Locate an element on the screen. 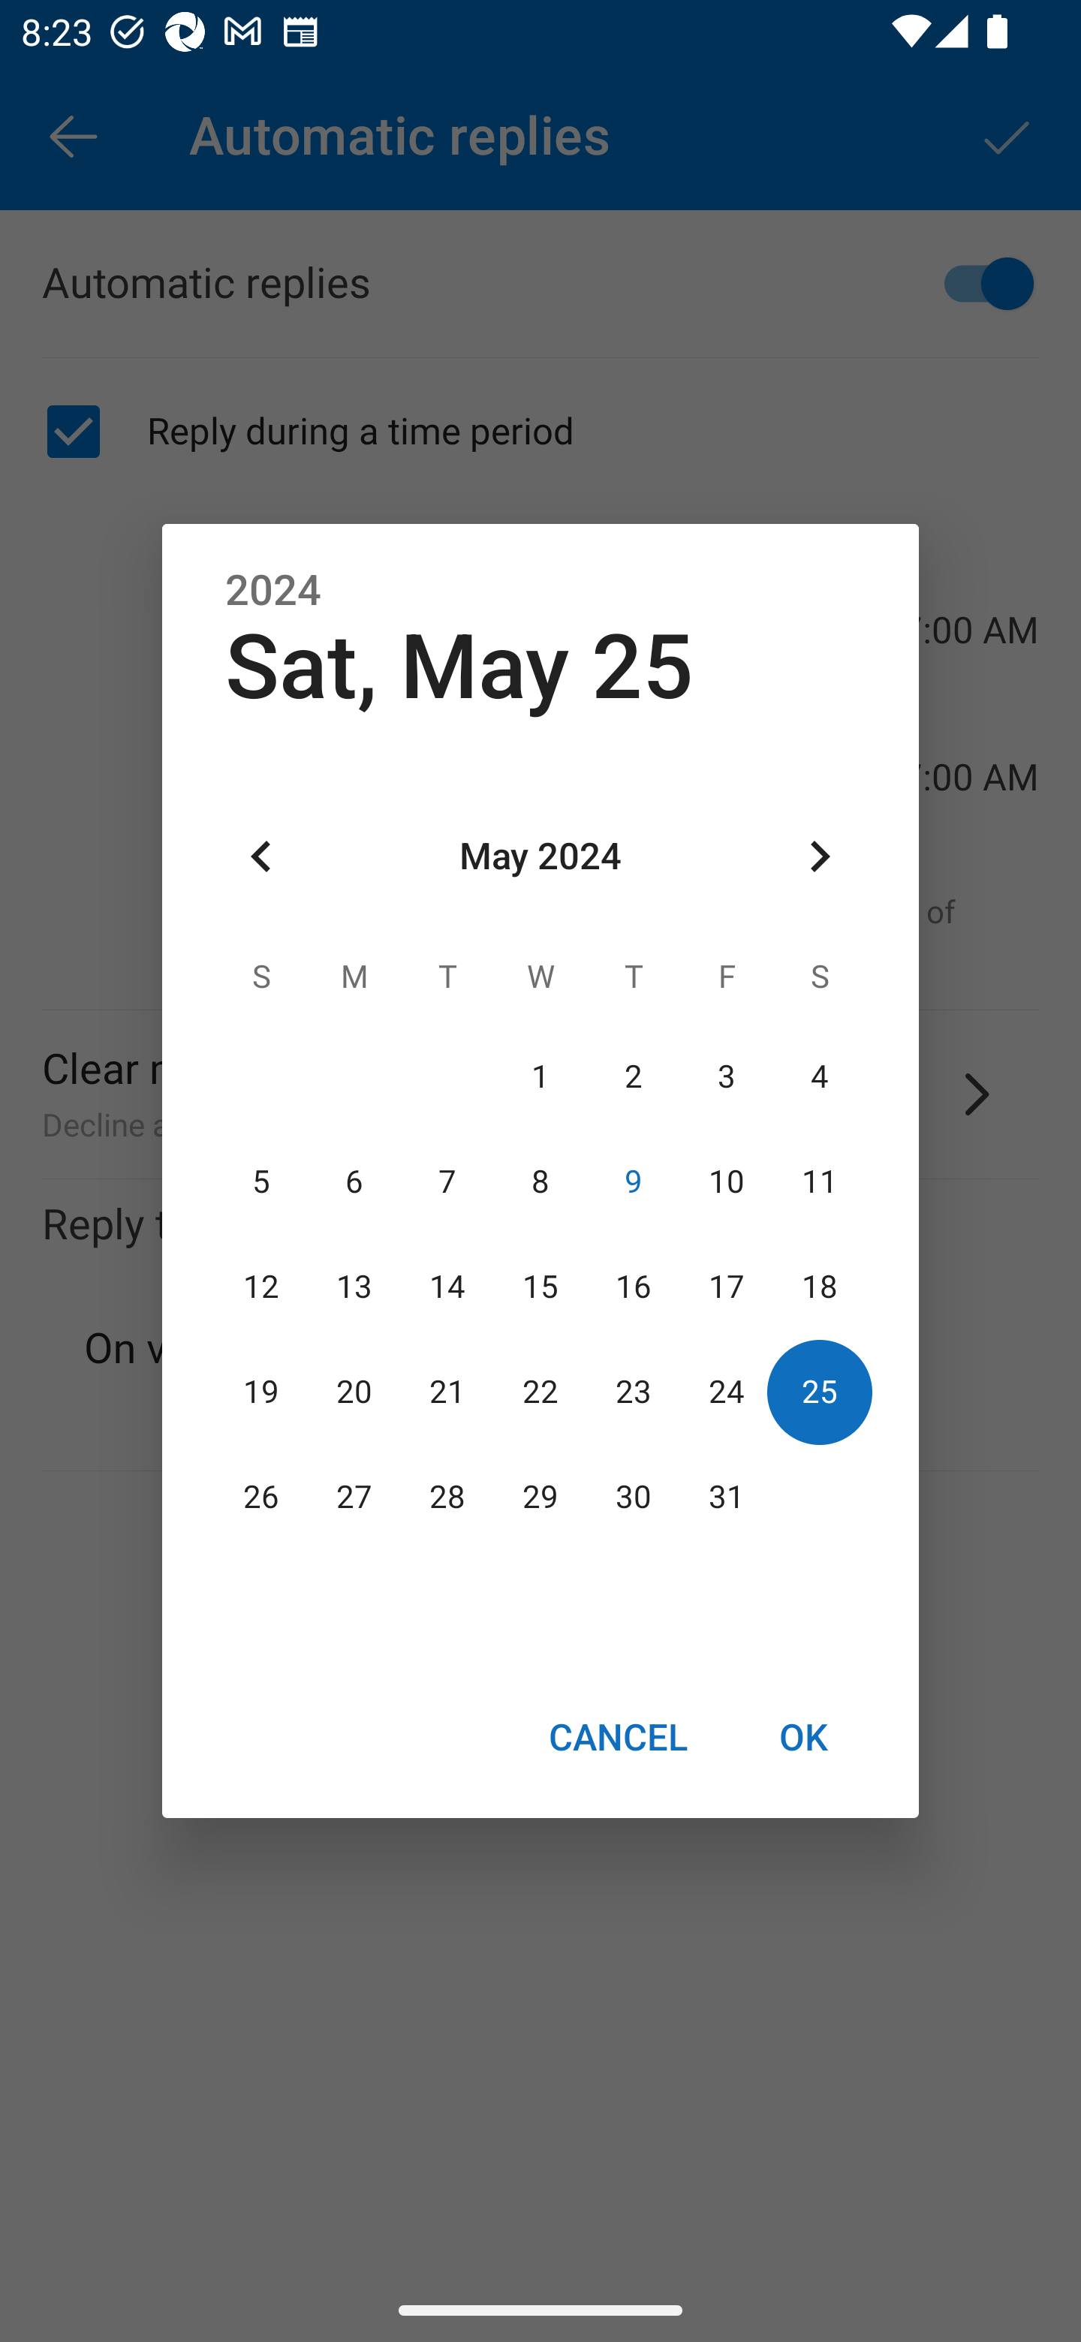  Previous month is located at coordinates (261, 857).